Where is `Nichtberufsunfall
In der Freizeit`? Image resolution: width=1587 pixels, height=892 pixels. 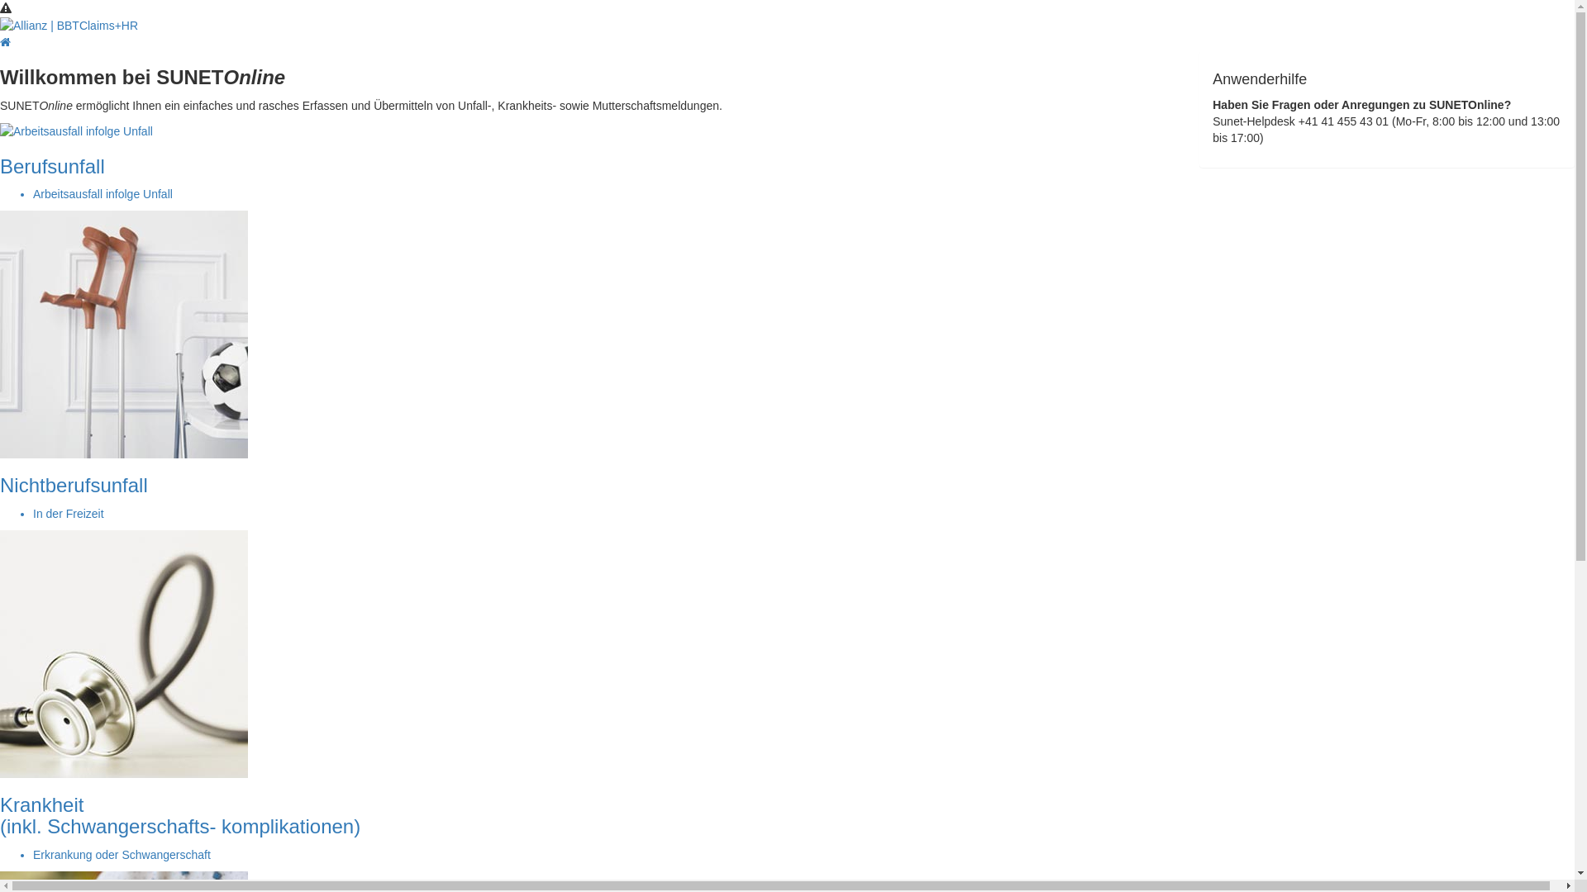
Nichtberufsunfall
In der Freizeit is located at coordinates (587, 425).